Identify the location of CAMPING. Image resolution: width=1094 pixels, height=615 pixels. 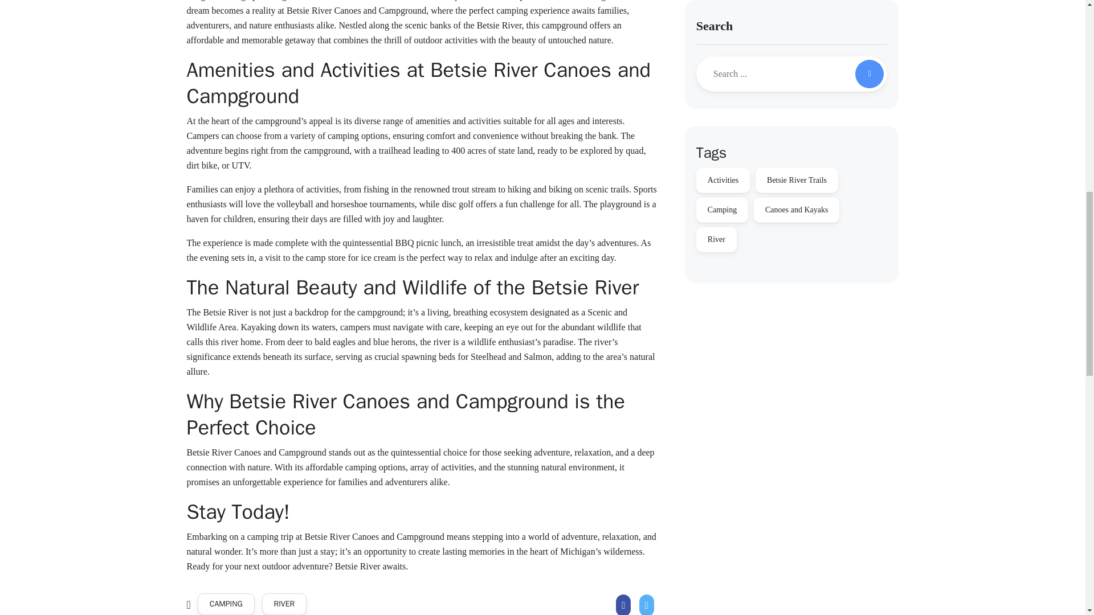
(226, 604).